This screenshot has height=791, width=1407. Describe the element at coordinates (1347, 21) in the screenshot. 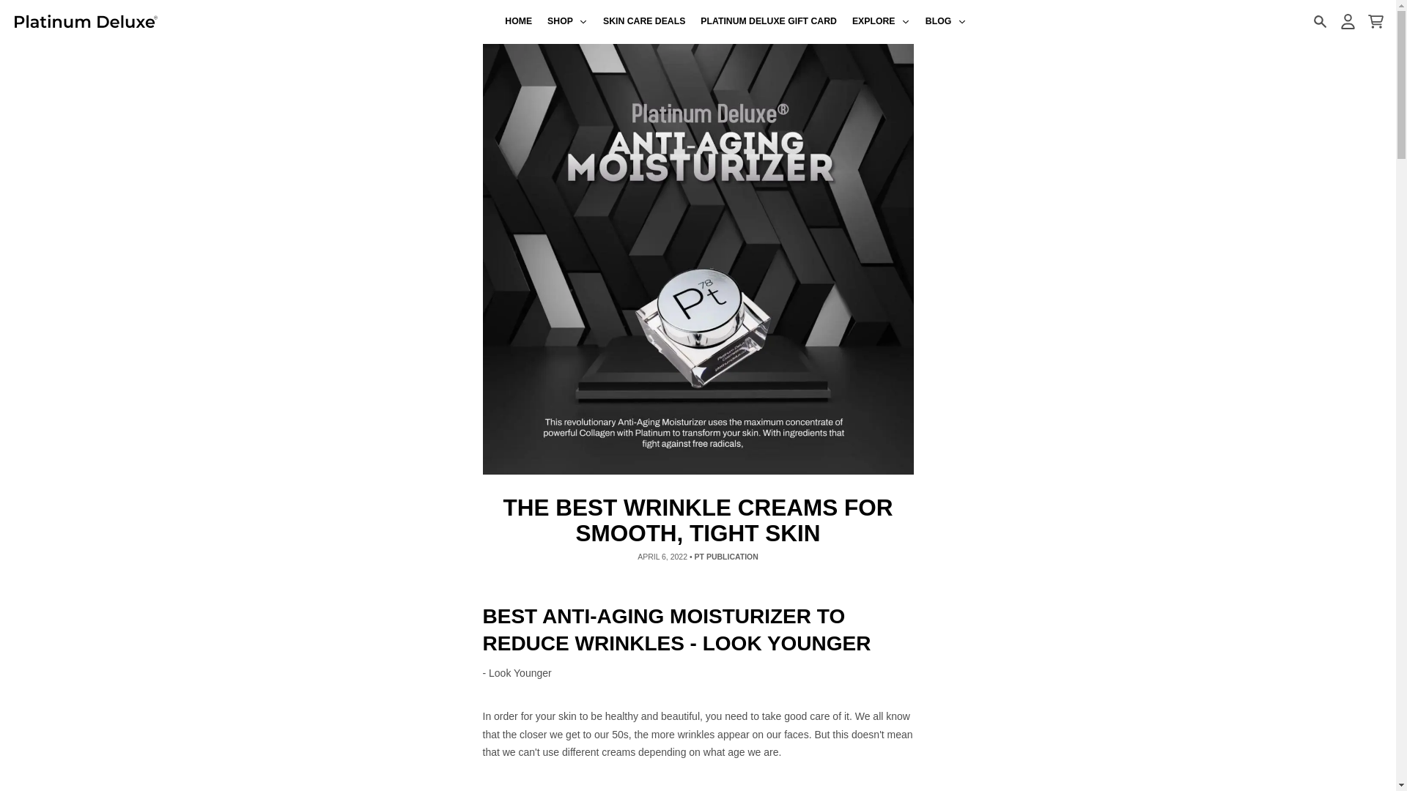

I see `Account` at that location.